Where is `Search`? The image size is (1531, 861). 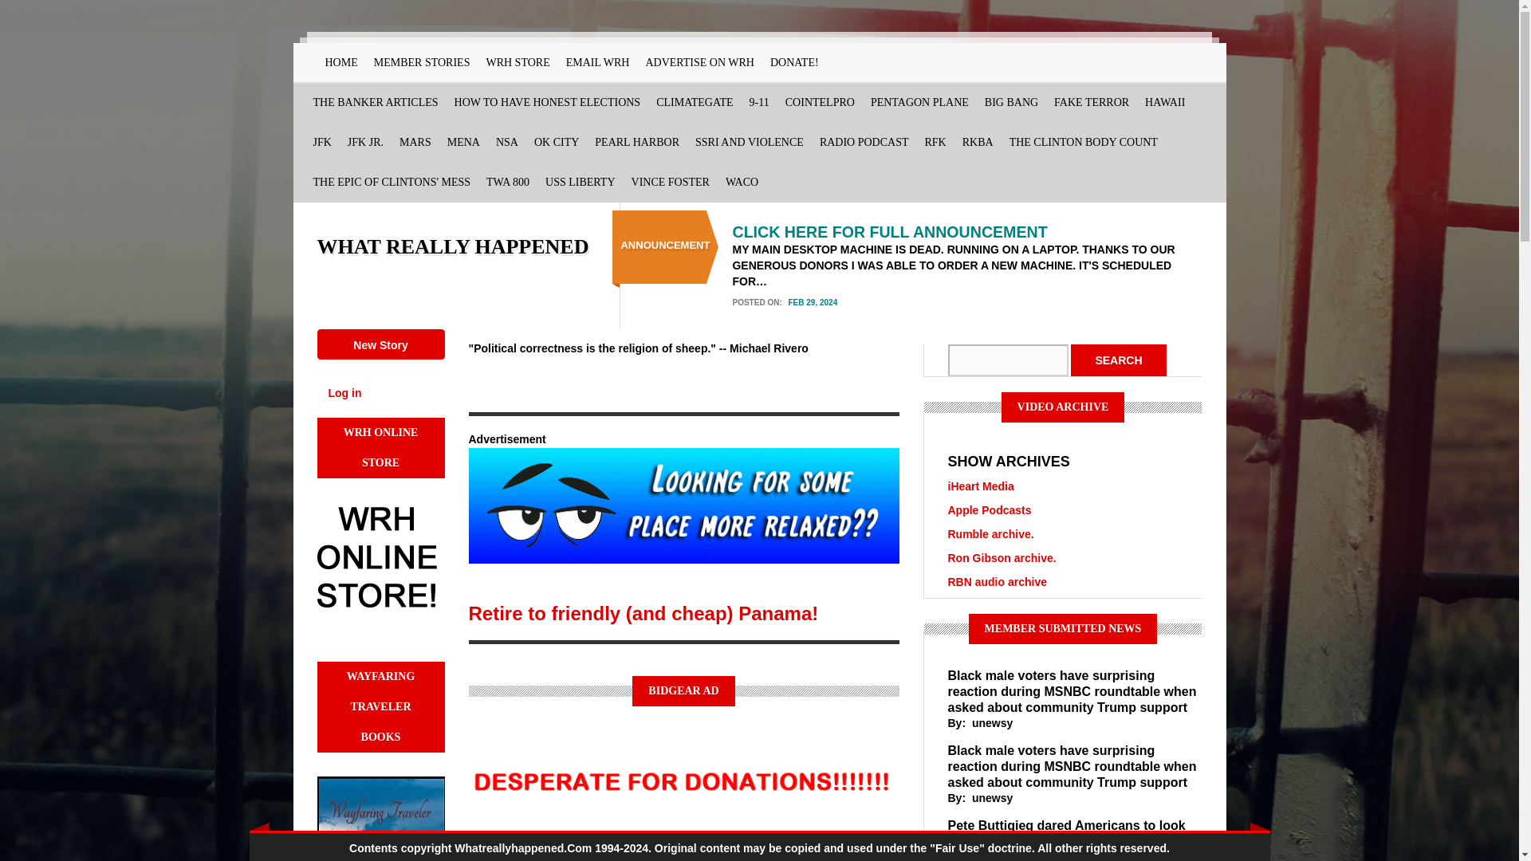
Search is located at coordinates (1118, 360).